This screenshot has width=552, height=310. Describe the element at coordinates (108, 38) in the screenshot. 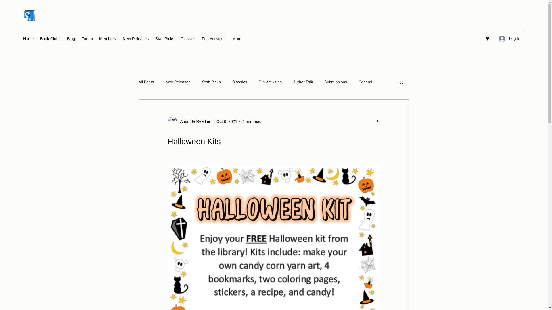

I see `Members` at that location.